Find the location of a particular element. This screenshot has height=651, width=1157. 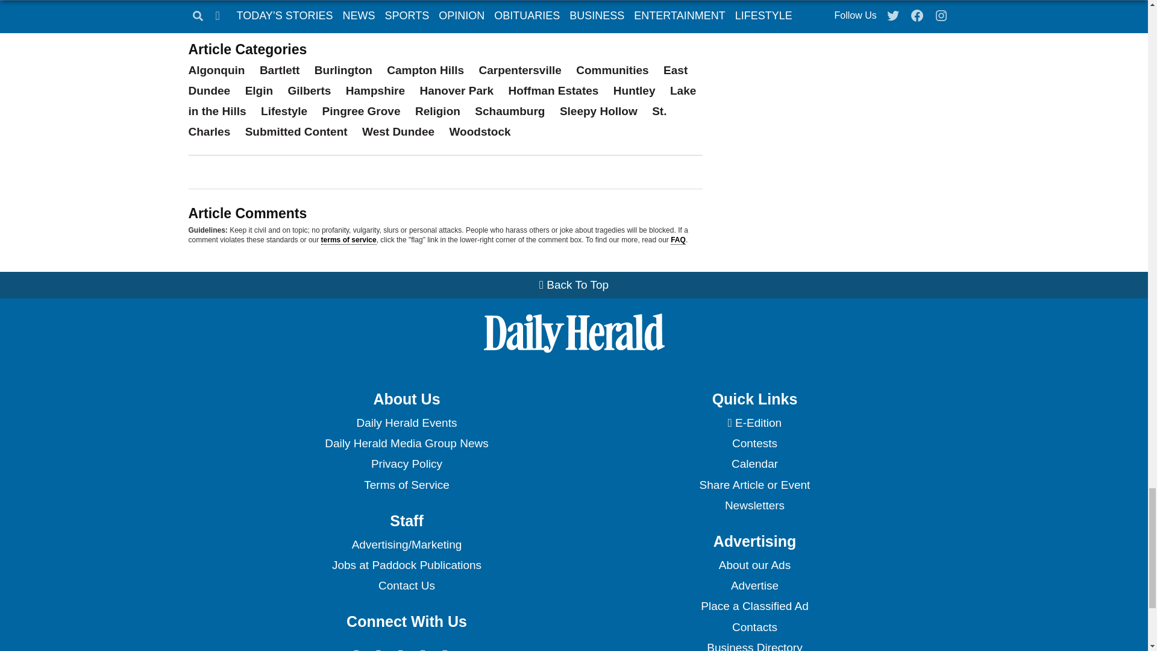

Daily Herald Media Group News is located at coordinates (406, 444).